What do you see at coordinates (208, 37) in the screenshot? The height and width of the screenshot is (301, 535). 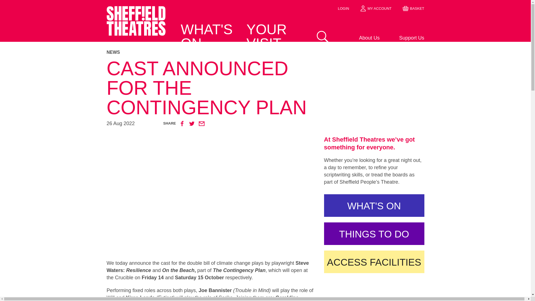 I see `WHAT'S ON` at bounding box center [208, 37].